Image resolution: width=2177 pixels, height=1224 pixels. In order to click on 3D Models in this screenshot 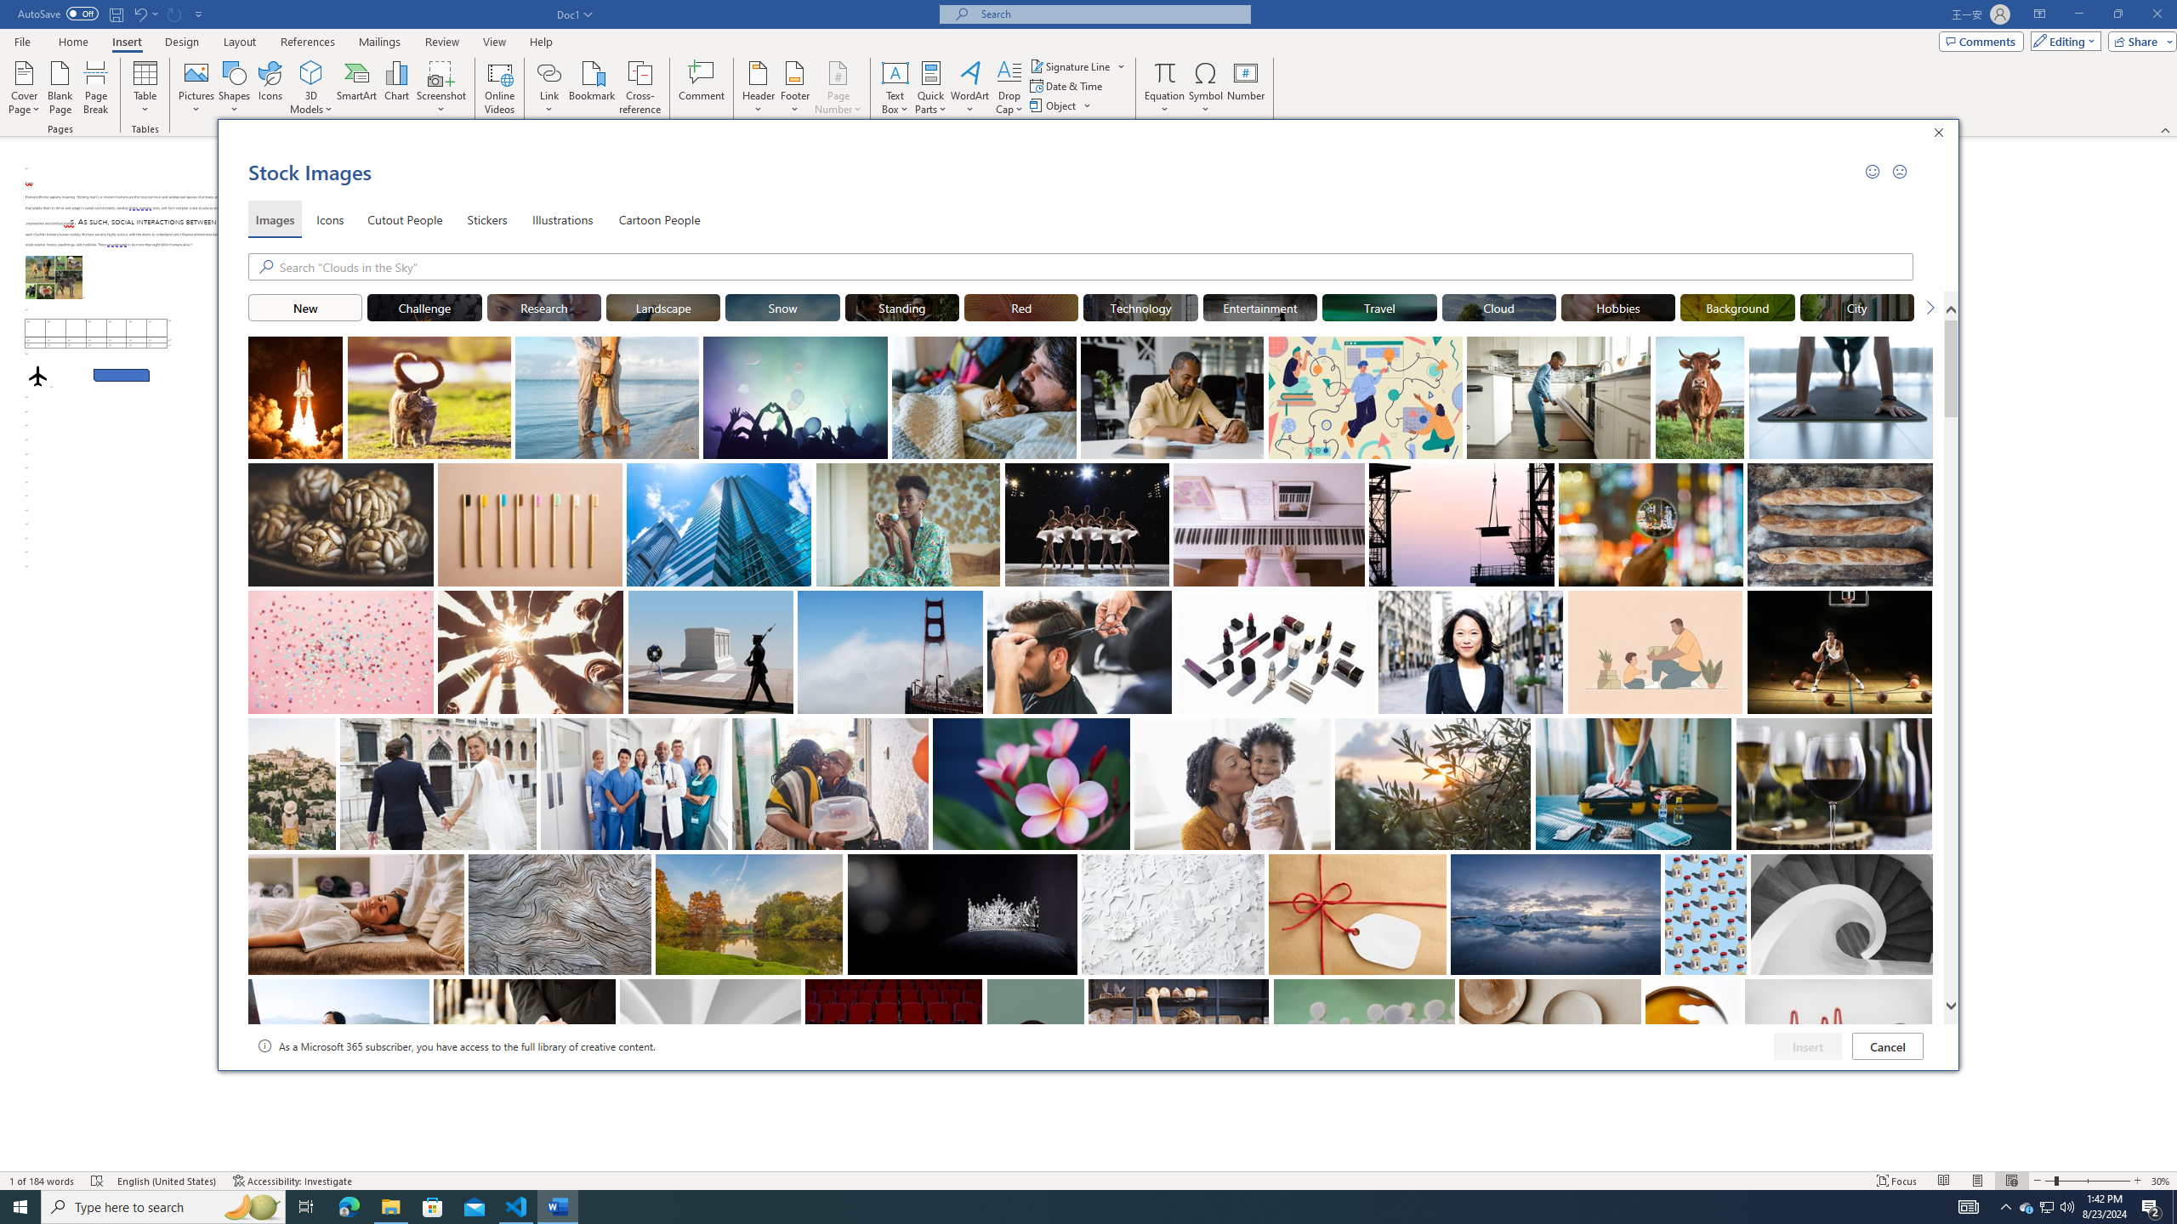, I will do `click(311, 72)`.